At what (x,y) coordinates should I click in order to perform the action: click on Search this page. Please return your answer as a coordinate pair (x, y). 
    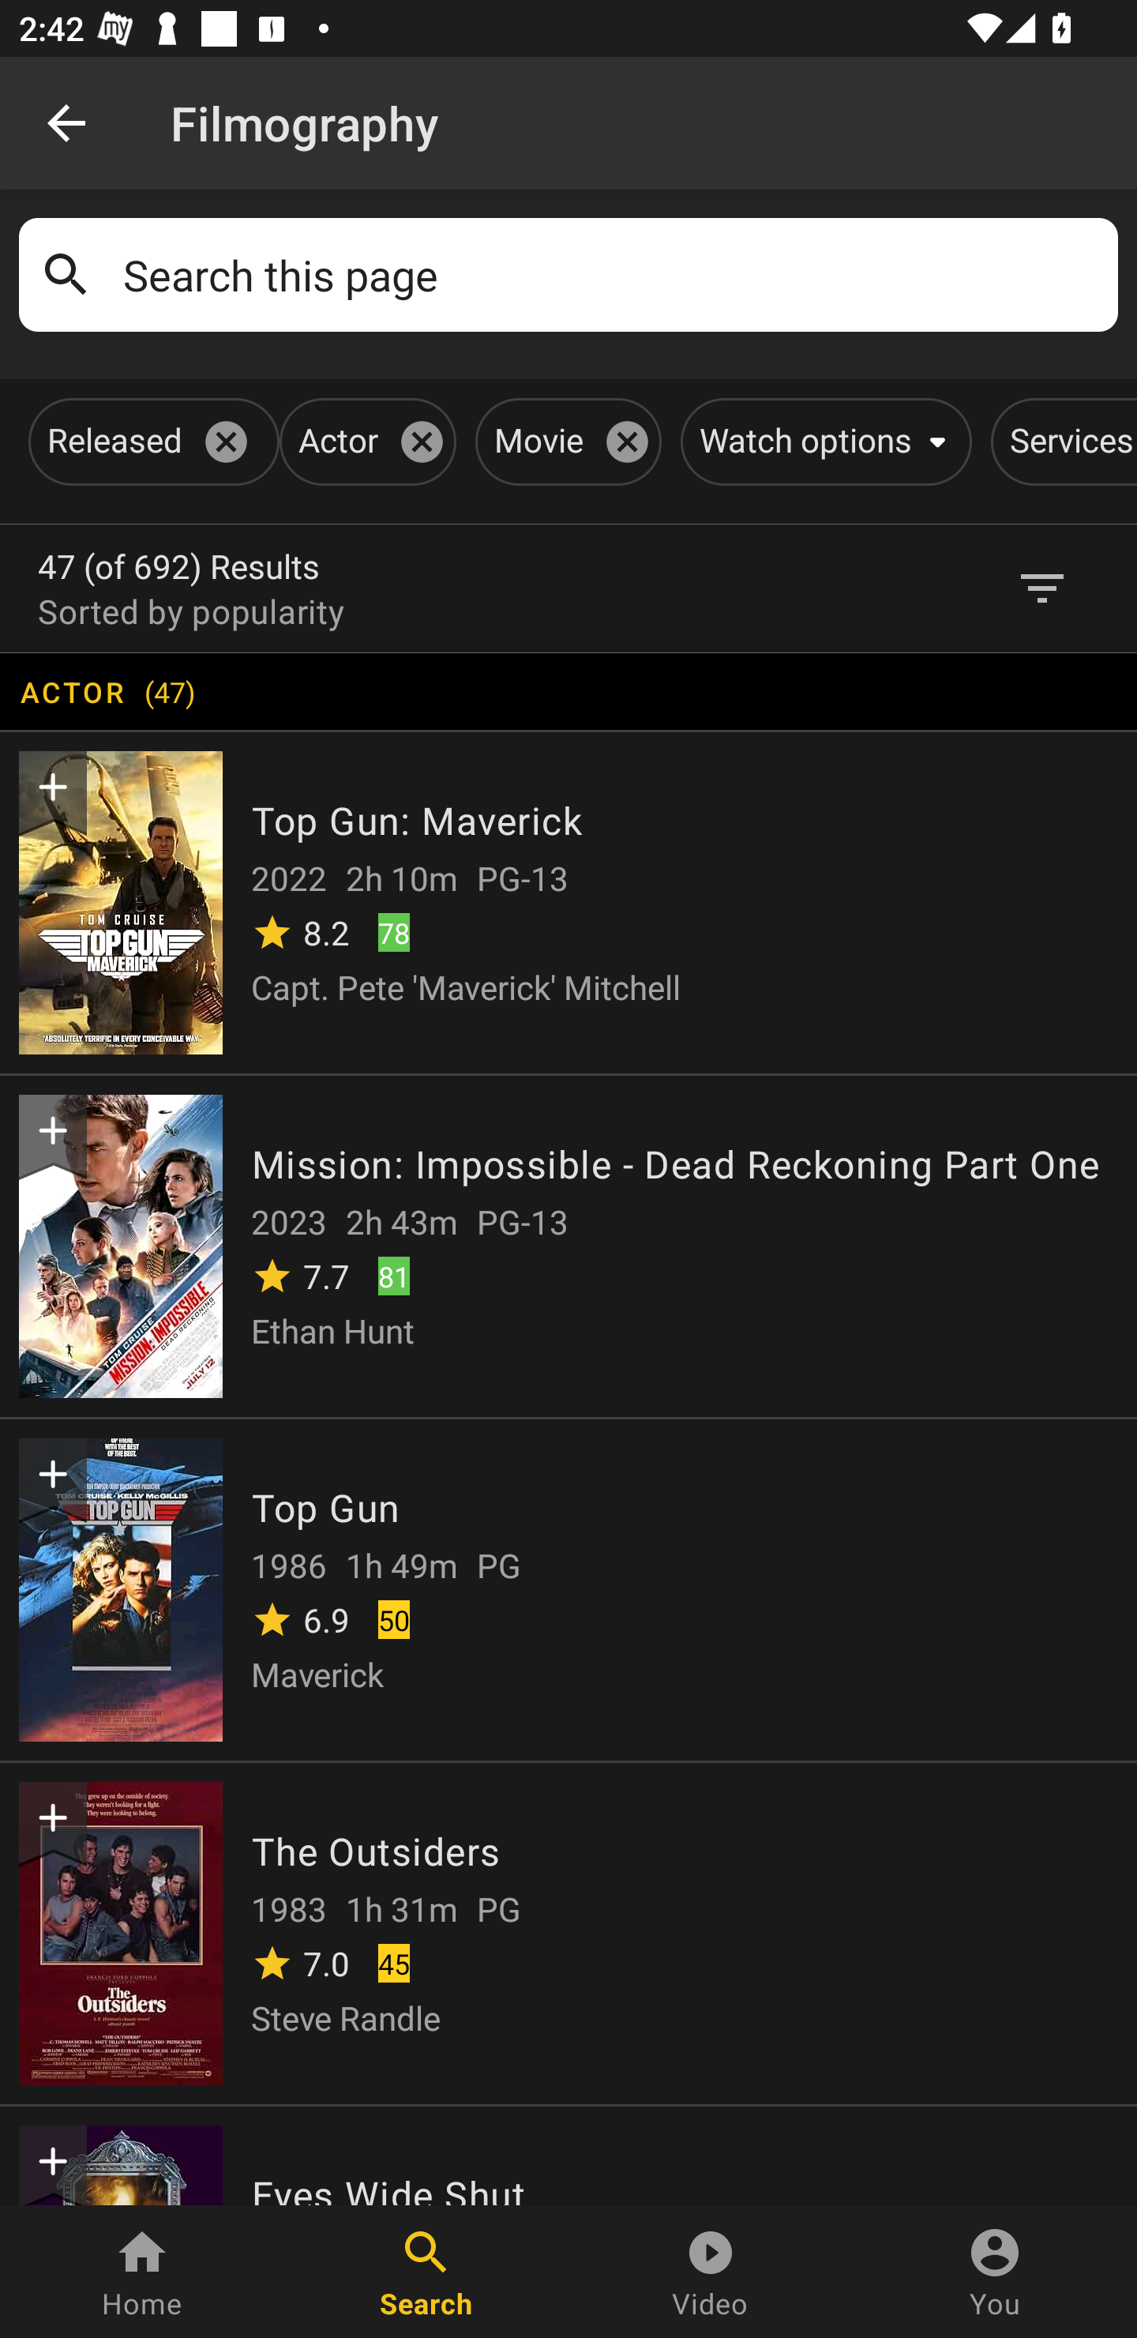
    Looking at the image, I should click on (611, 275).